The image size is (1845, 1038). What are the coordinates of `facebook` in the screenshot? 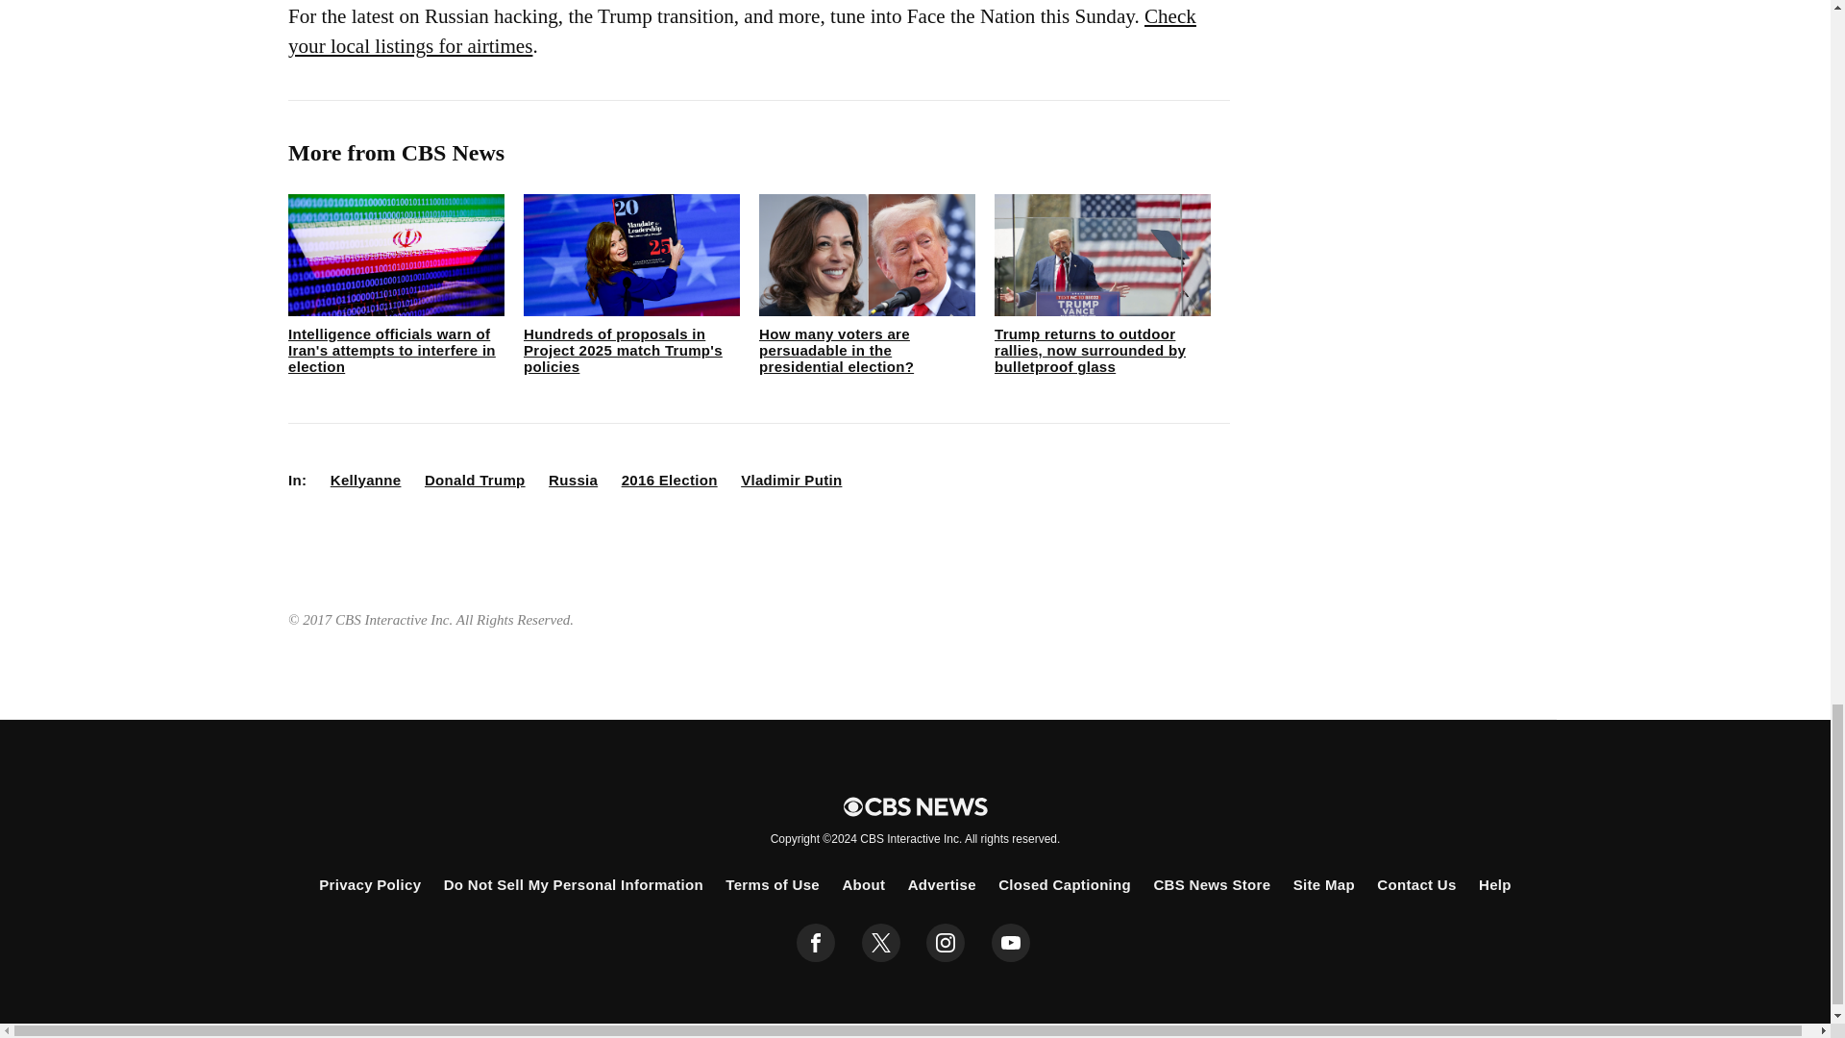 It's located at (816, 943).